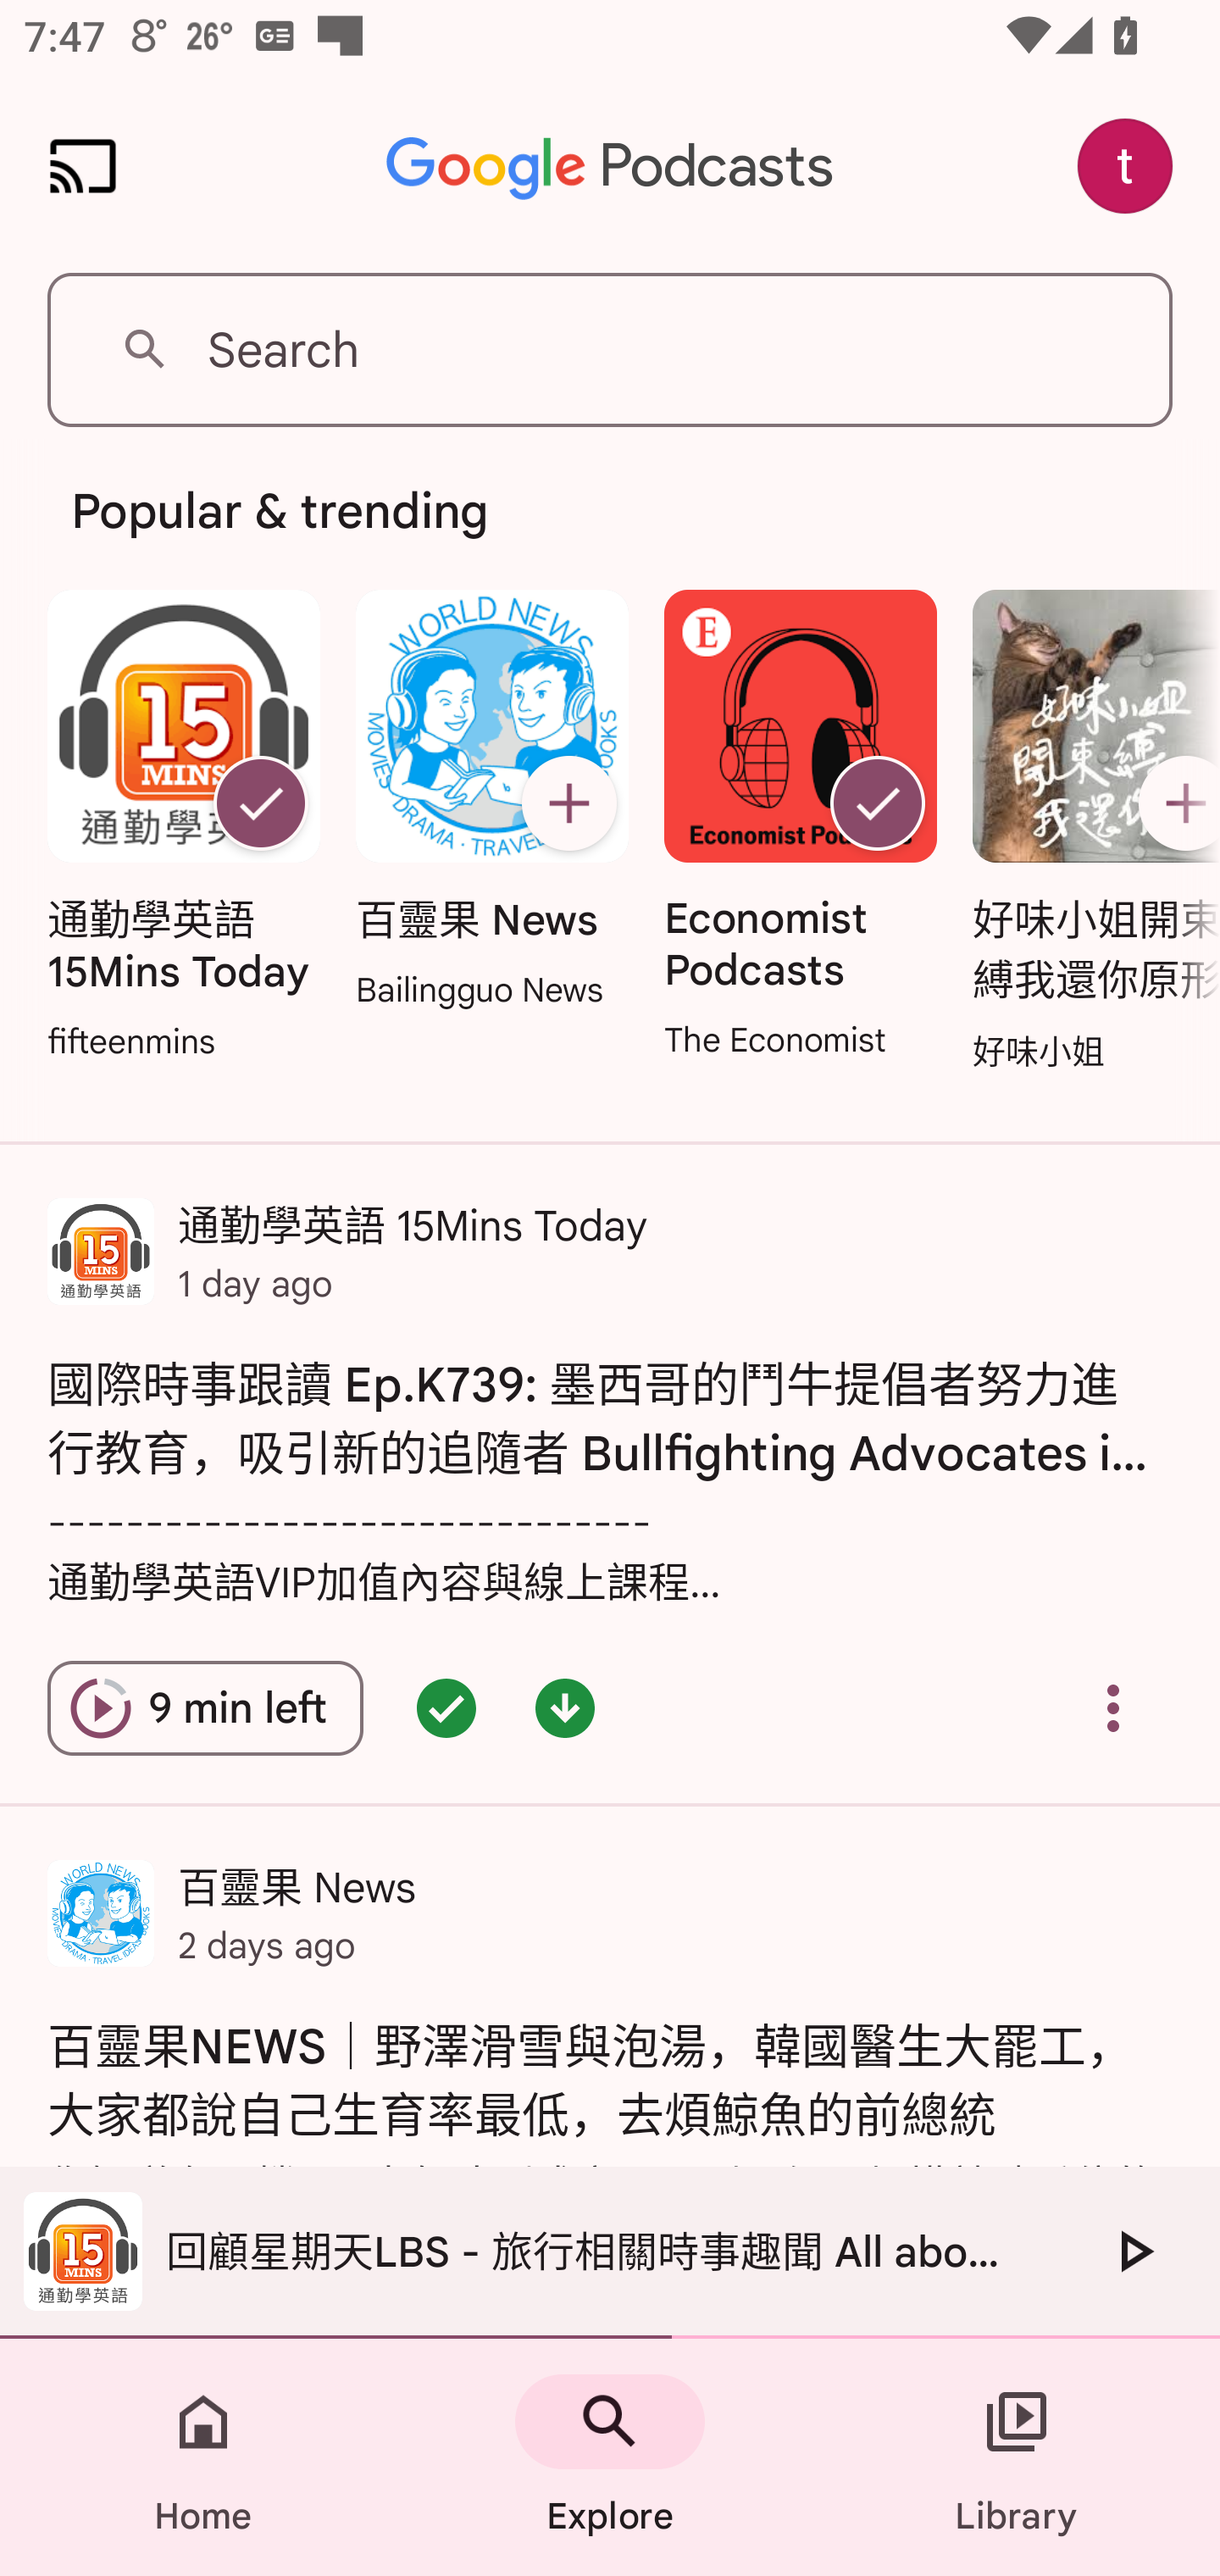  I want to click on Overflow menu, so click(1113, 1708).